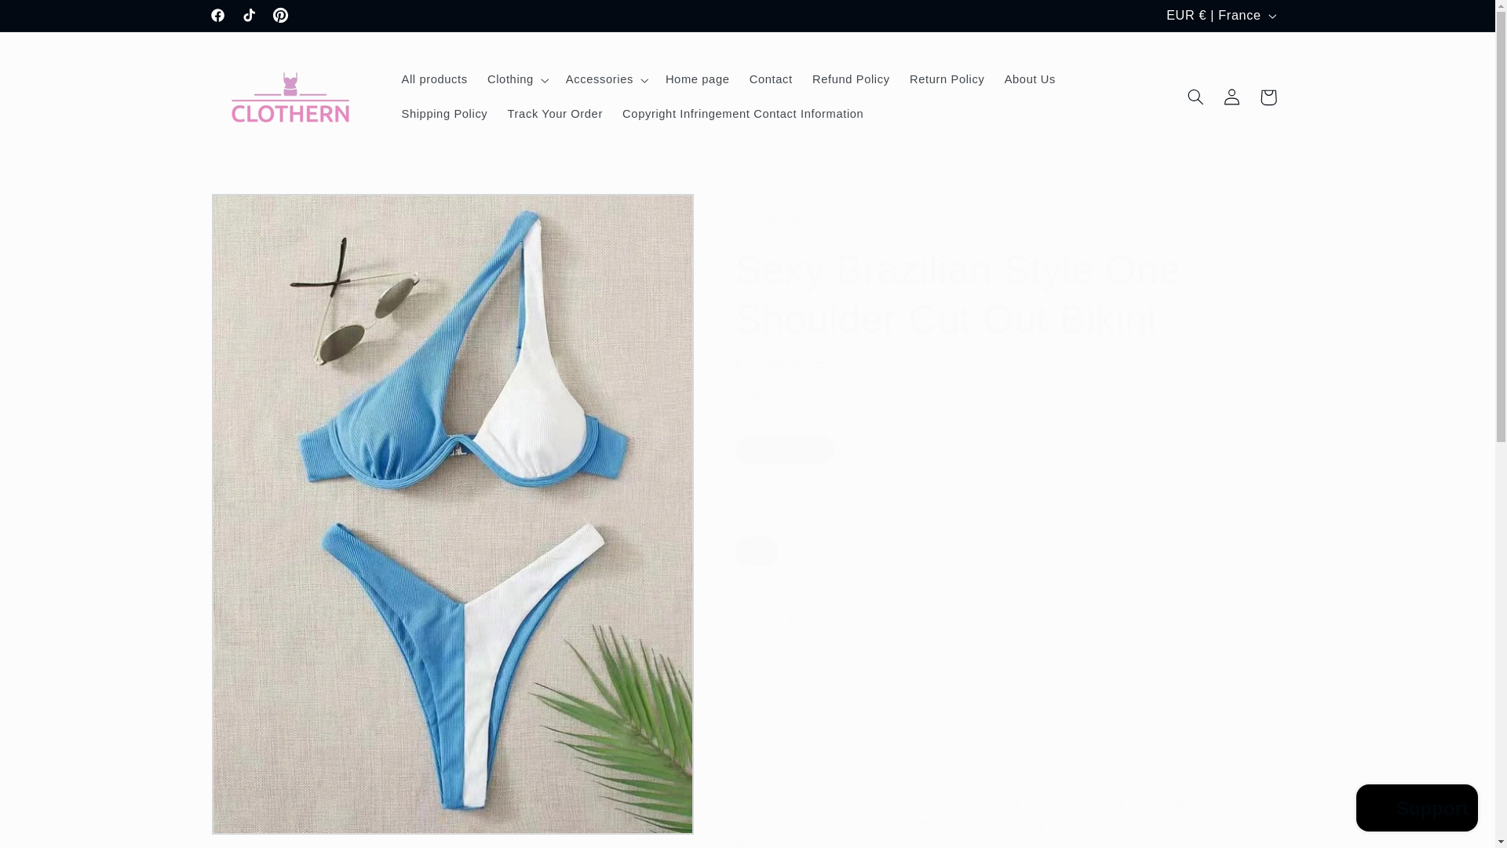 The height and width of the screenshot is (848, 1507). I want to click on Facebook, so click(217, 16).